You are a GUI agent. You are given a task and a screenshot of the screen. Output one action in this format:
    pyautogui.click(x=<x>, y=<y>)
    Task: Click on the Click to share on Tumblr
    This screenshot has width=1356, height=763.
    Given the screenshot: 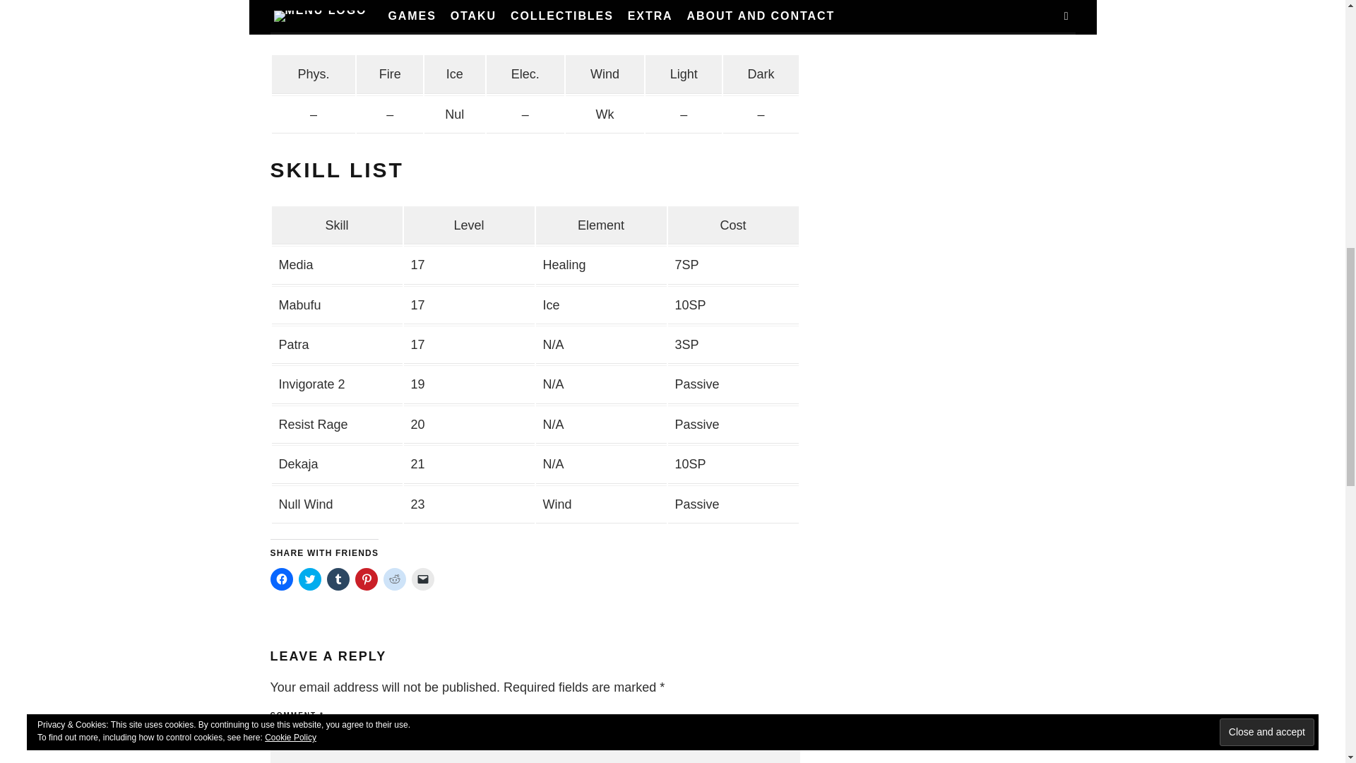 What is the action you would take?
    pyautogui.click(x=338, y=579)
    